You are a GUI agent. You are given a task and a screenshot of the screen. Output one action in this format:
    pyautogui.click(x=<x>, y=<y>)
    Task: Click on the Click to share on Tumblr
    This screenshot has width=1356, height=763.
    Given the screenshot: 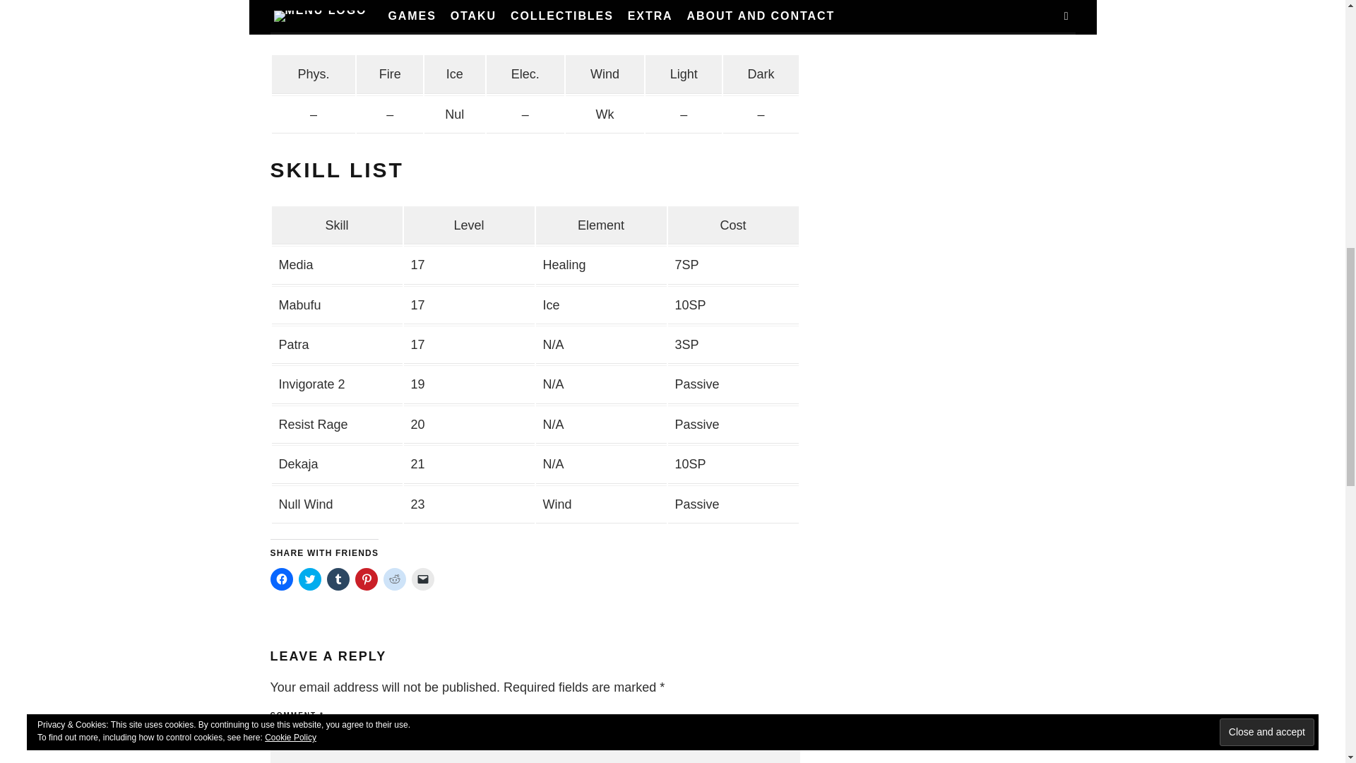 What is the action you would take?
    pyautogui.click(x=338, y=579)
    